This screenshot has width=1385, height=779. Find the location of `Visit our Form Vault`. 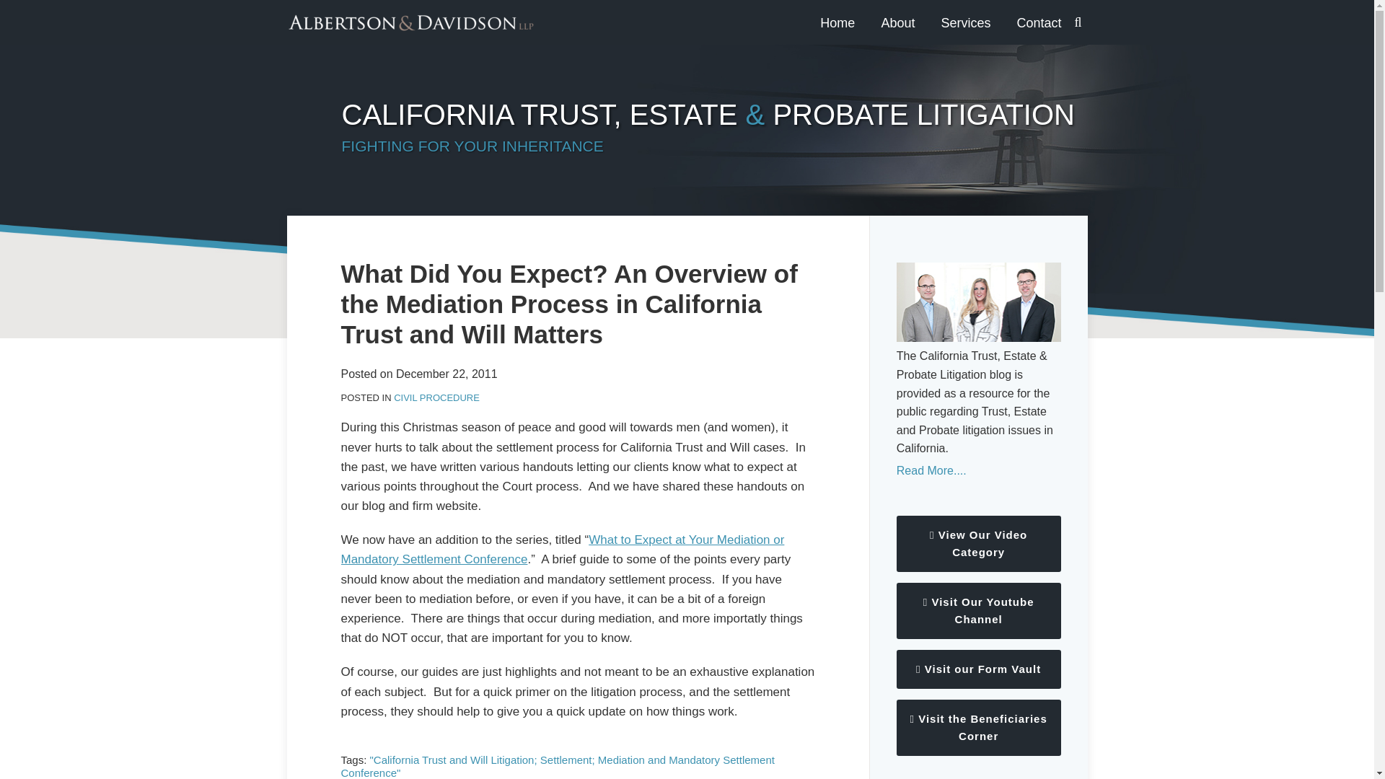

Visit our Form Vault is located at coordinates (978, 669).